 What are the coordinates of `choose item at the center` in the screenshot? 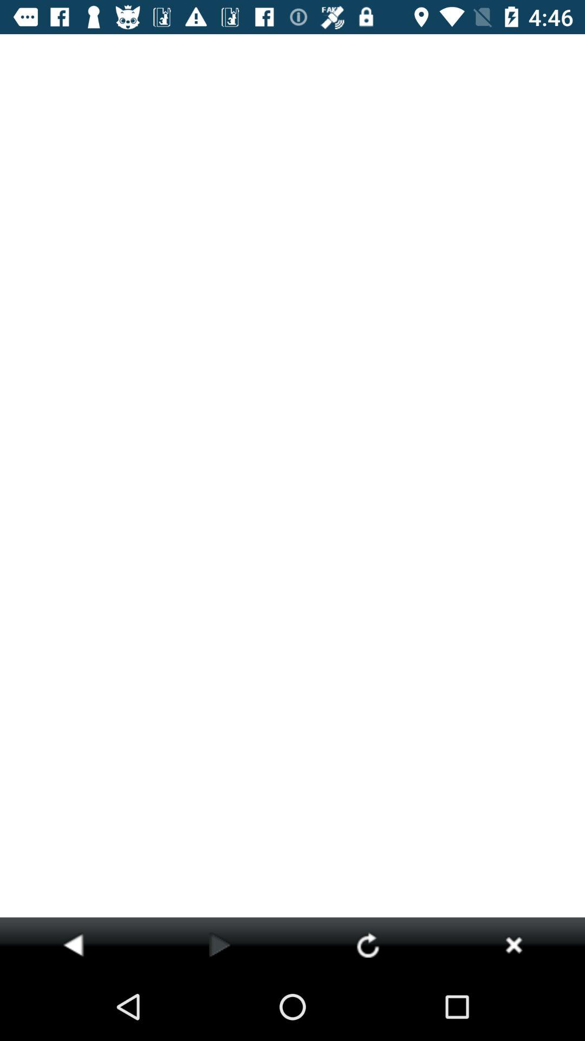 It's located at (292, 475).